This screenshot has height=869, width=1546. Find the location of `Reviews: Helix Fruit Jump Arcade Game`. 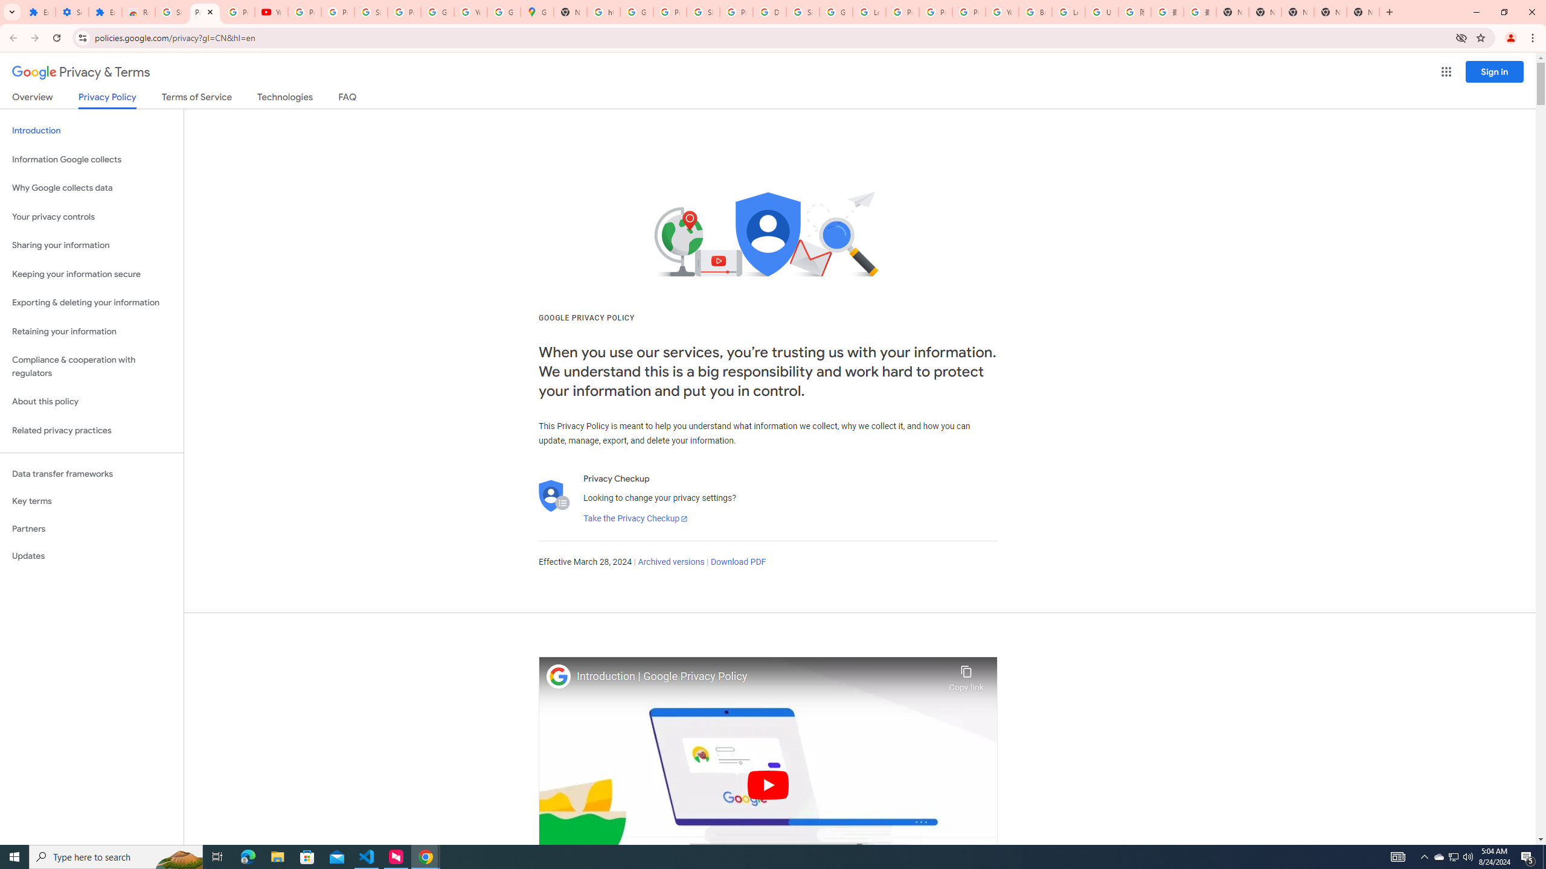

Reviews: Helix Fruit Jump Arcade Game is located at coordinates (138, 12).